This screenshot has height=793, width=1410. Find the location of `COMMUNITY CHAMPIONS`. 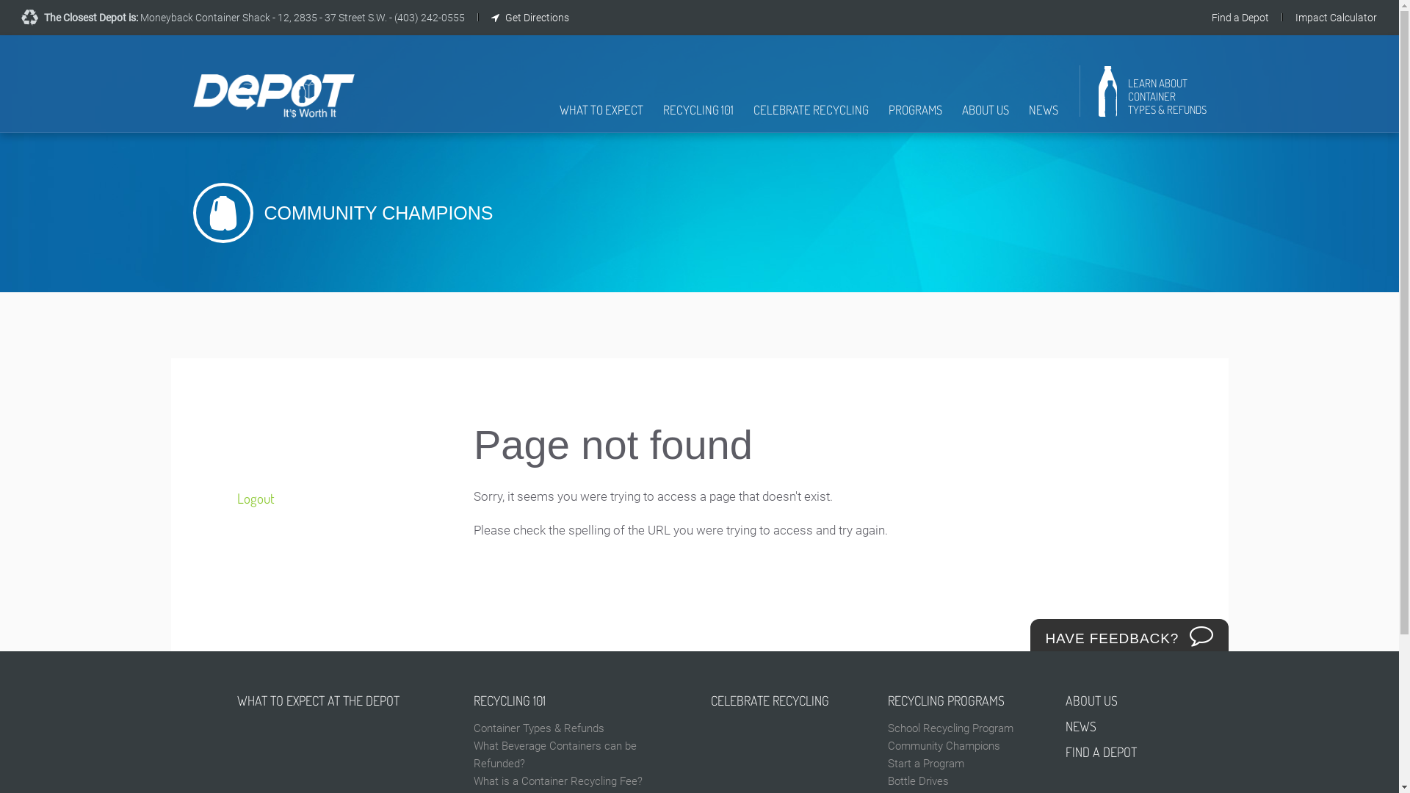

COMMUNITY CHAMPIONS is located at coordinates (699, 213).